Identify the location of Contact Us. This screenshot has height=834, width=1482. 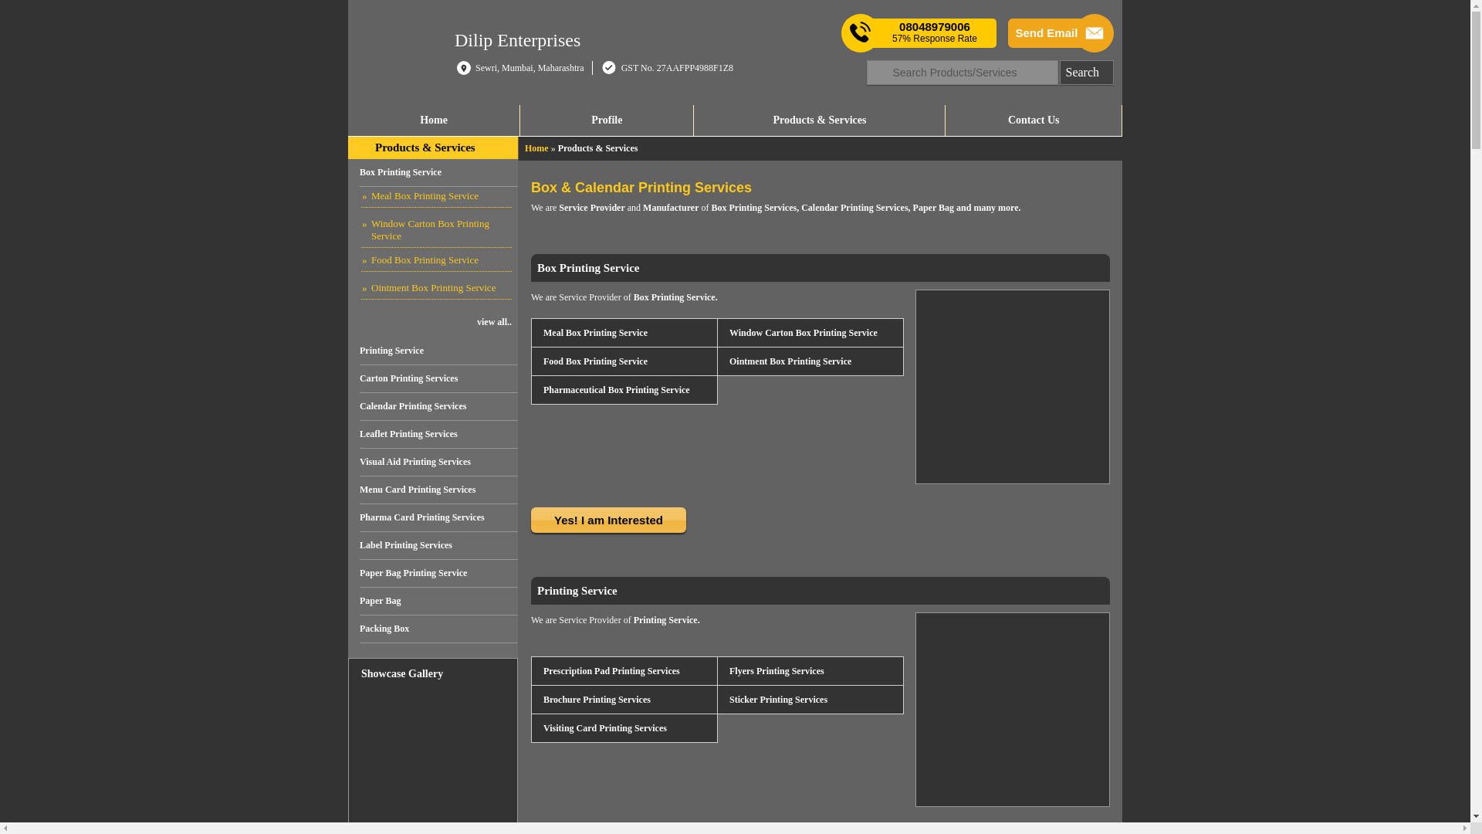
(1033, 120).